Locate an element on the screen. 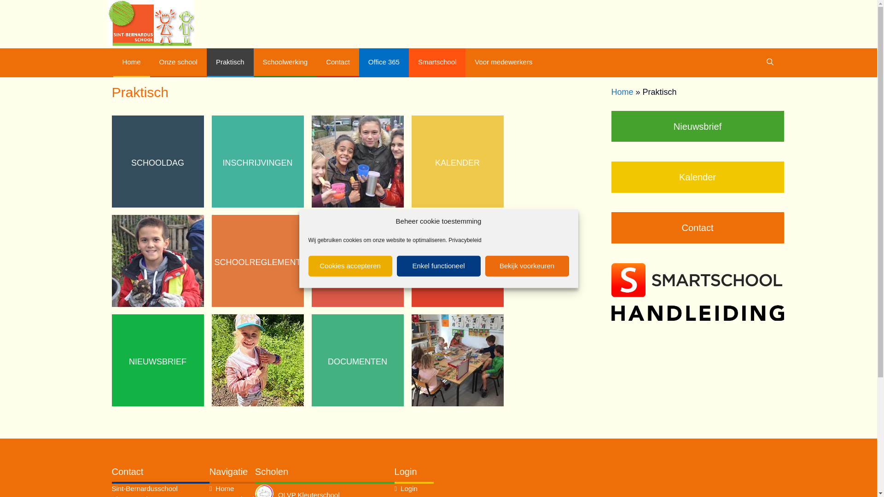  Cookies accepteren is located at coordinates (350, 266).